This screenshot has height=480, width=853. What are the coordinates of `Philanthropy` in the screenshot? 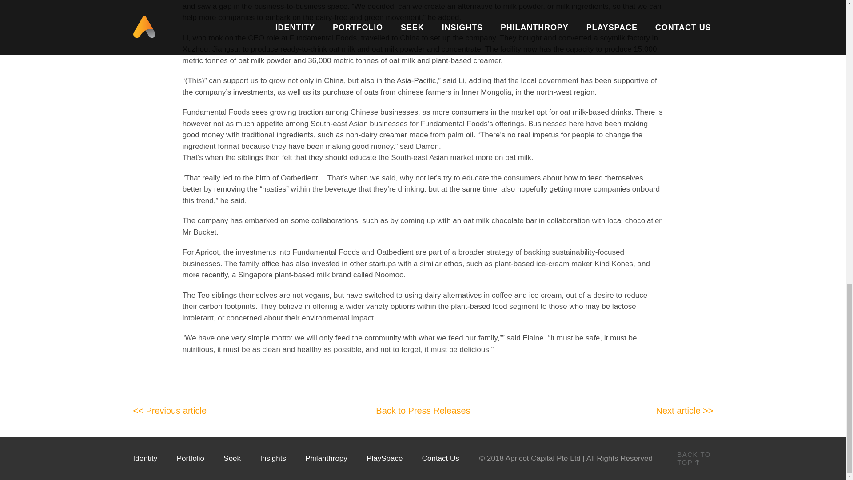 It's located at (326, 458).